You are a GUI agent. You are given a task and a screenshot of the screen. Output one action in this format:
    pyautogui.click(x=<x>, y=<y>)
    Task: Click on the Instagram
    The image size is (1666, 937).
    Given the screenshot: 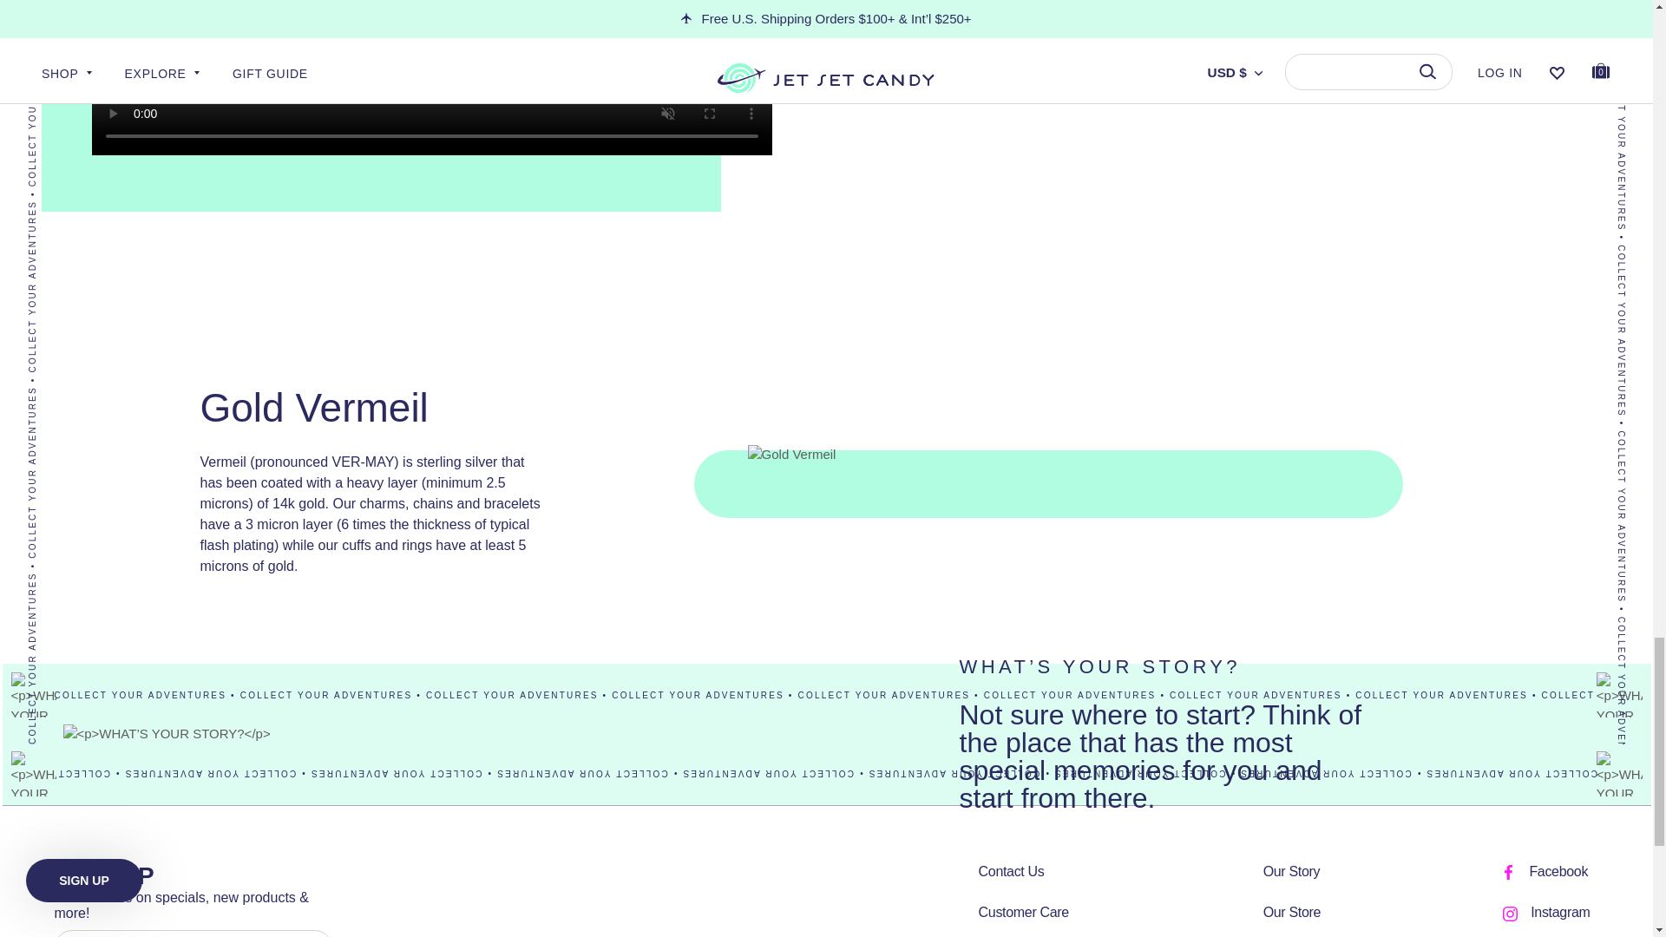 What is the action you would take?
    pyautogui.click(x=1510, y=914)
    